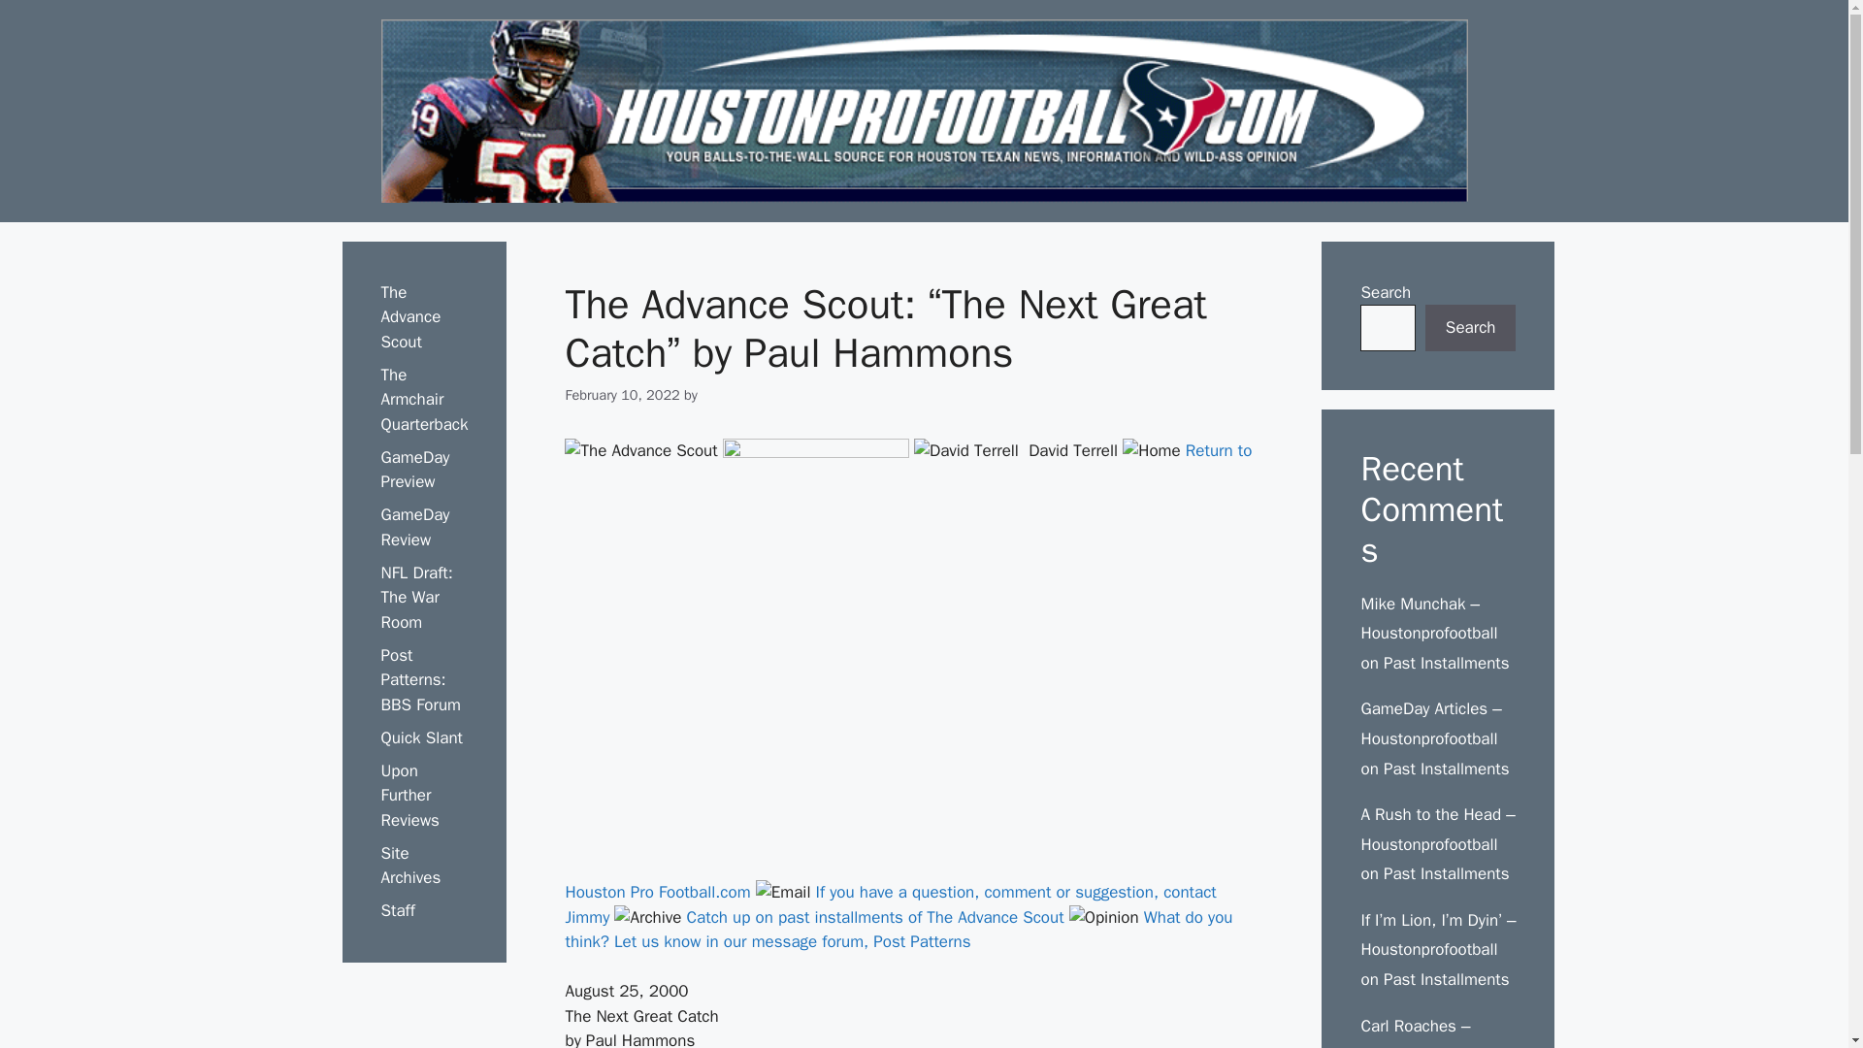 The width and height of the screenshot is (1863, 1048). I want to click on The Armchair Quarterback, so click(423, 400).